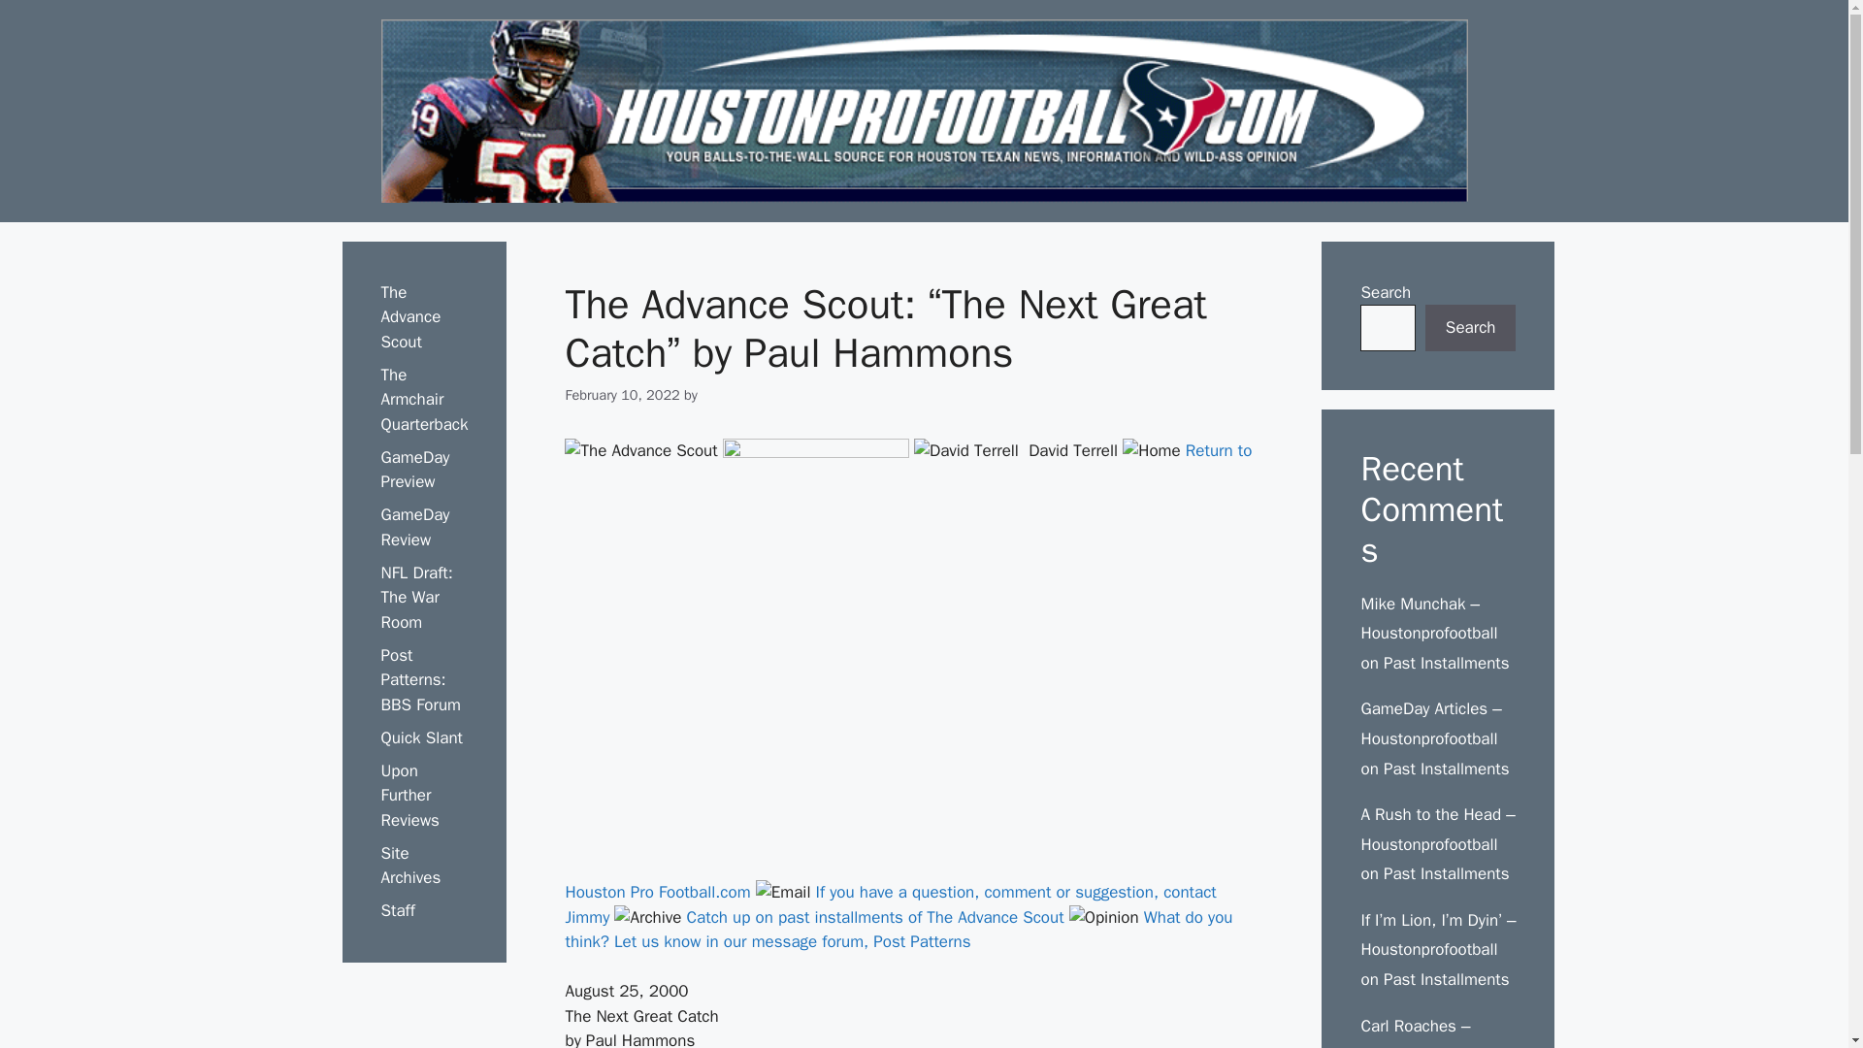 The width and height of the screenshot is (1863, 1048). I want to click on The Armchair Quarterback, so click(423, 400).